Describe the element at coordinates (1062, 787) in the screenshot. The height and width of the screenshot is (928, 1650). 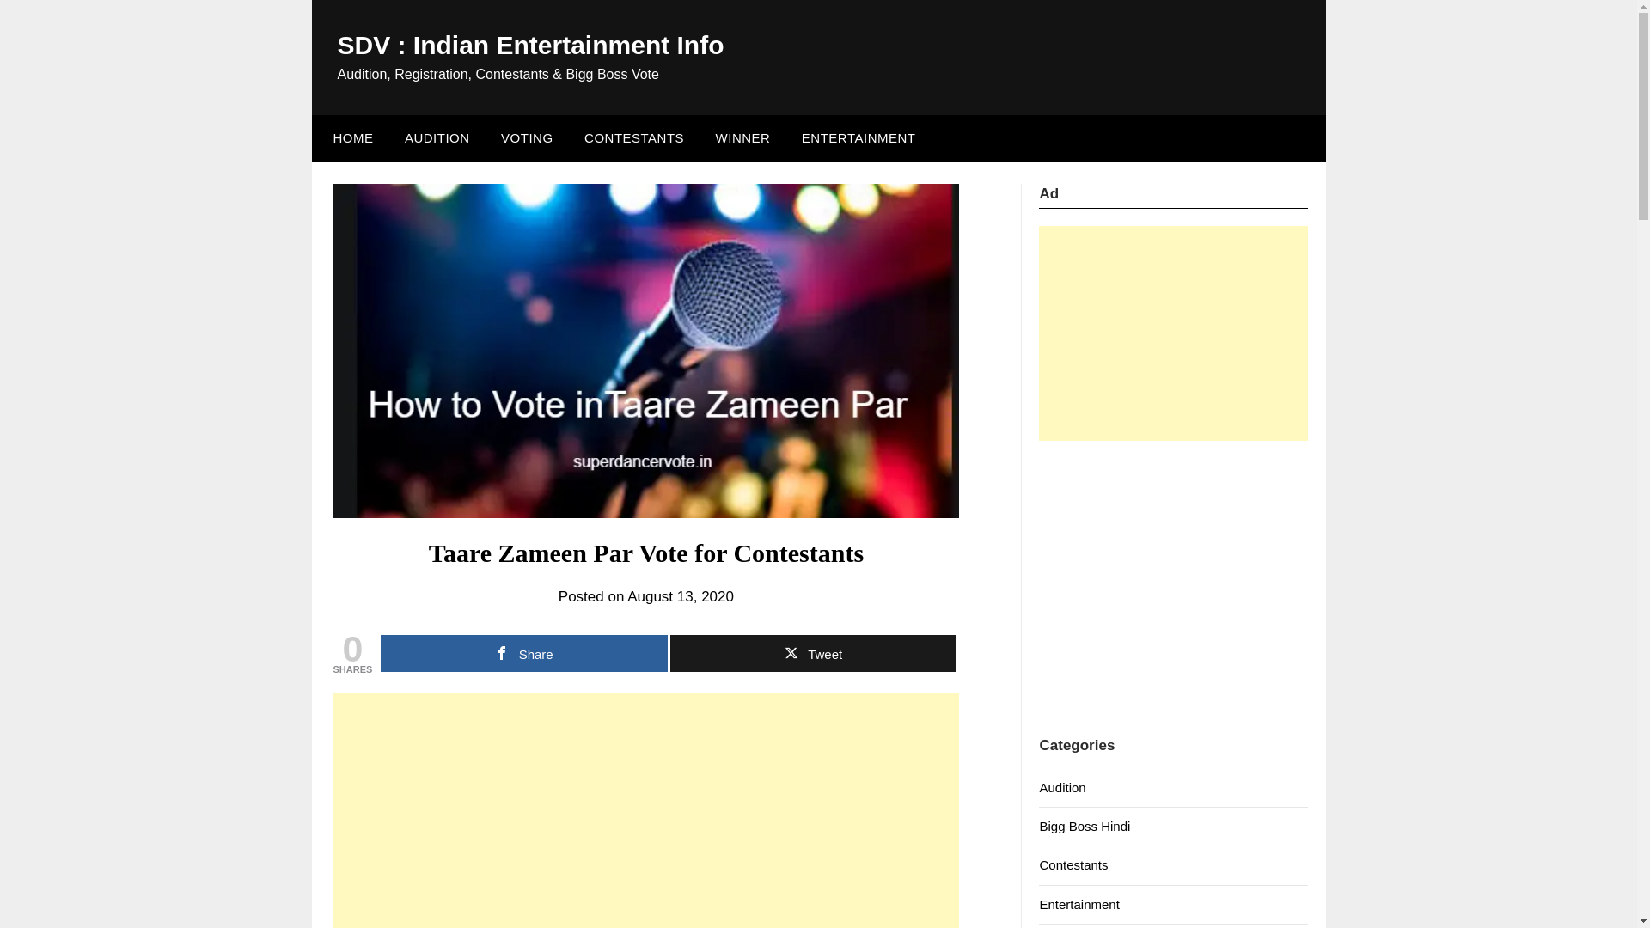
I see `Audition` at that location.